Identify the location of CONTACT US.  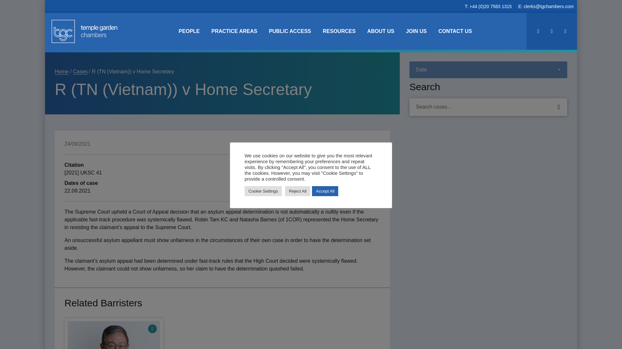
(455, 31).